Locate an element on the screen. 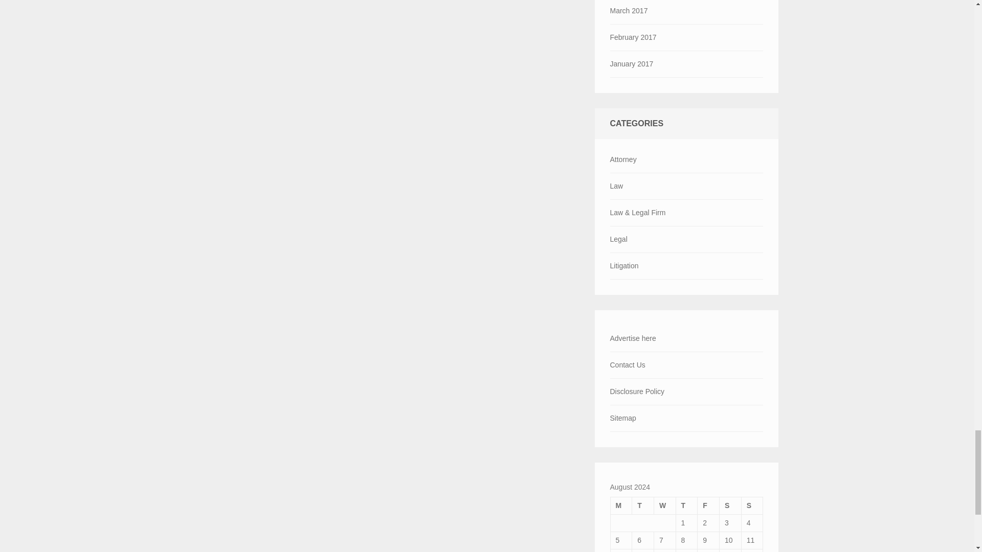 Image resolution: width=982 pixels, height=552 pixels. Tuesday is located at coordinates (643, 505).